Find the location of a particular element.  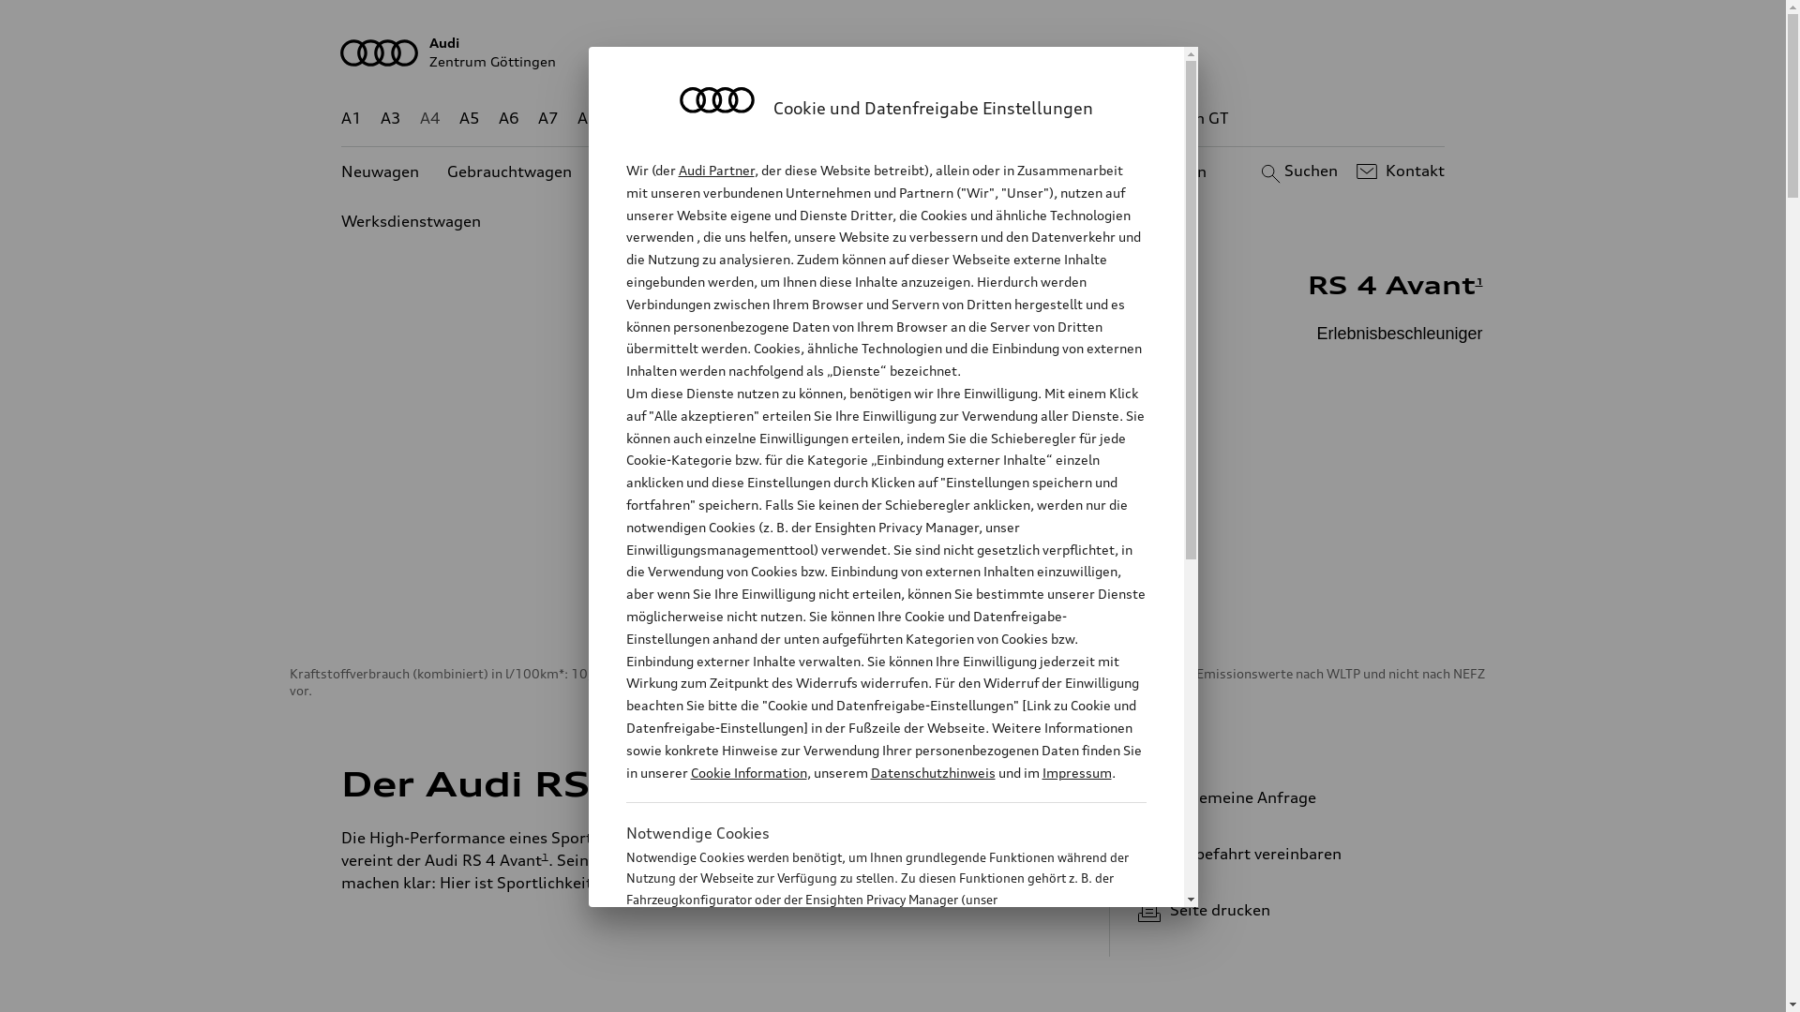

Kundenservice is located at coordinates (904, 172).